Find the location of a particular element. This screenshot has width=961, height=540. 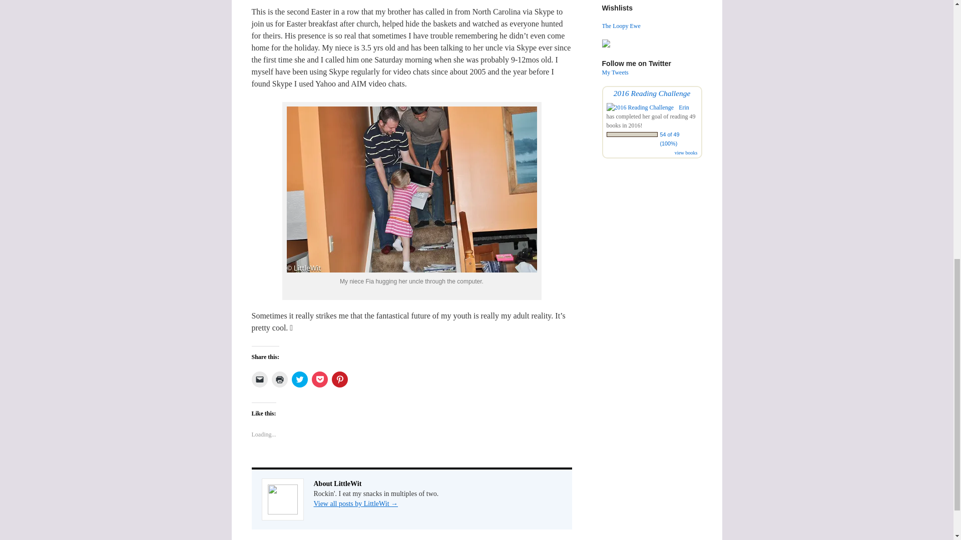

view books is located at coordinates (686, 153).